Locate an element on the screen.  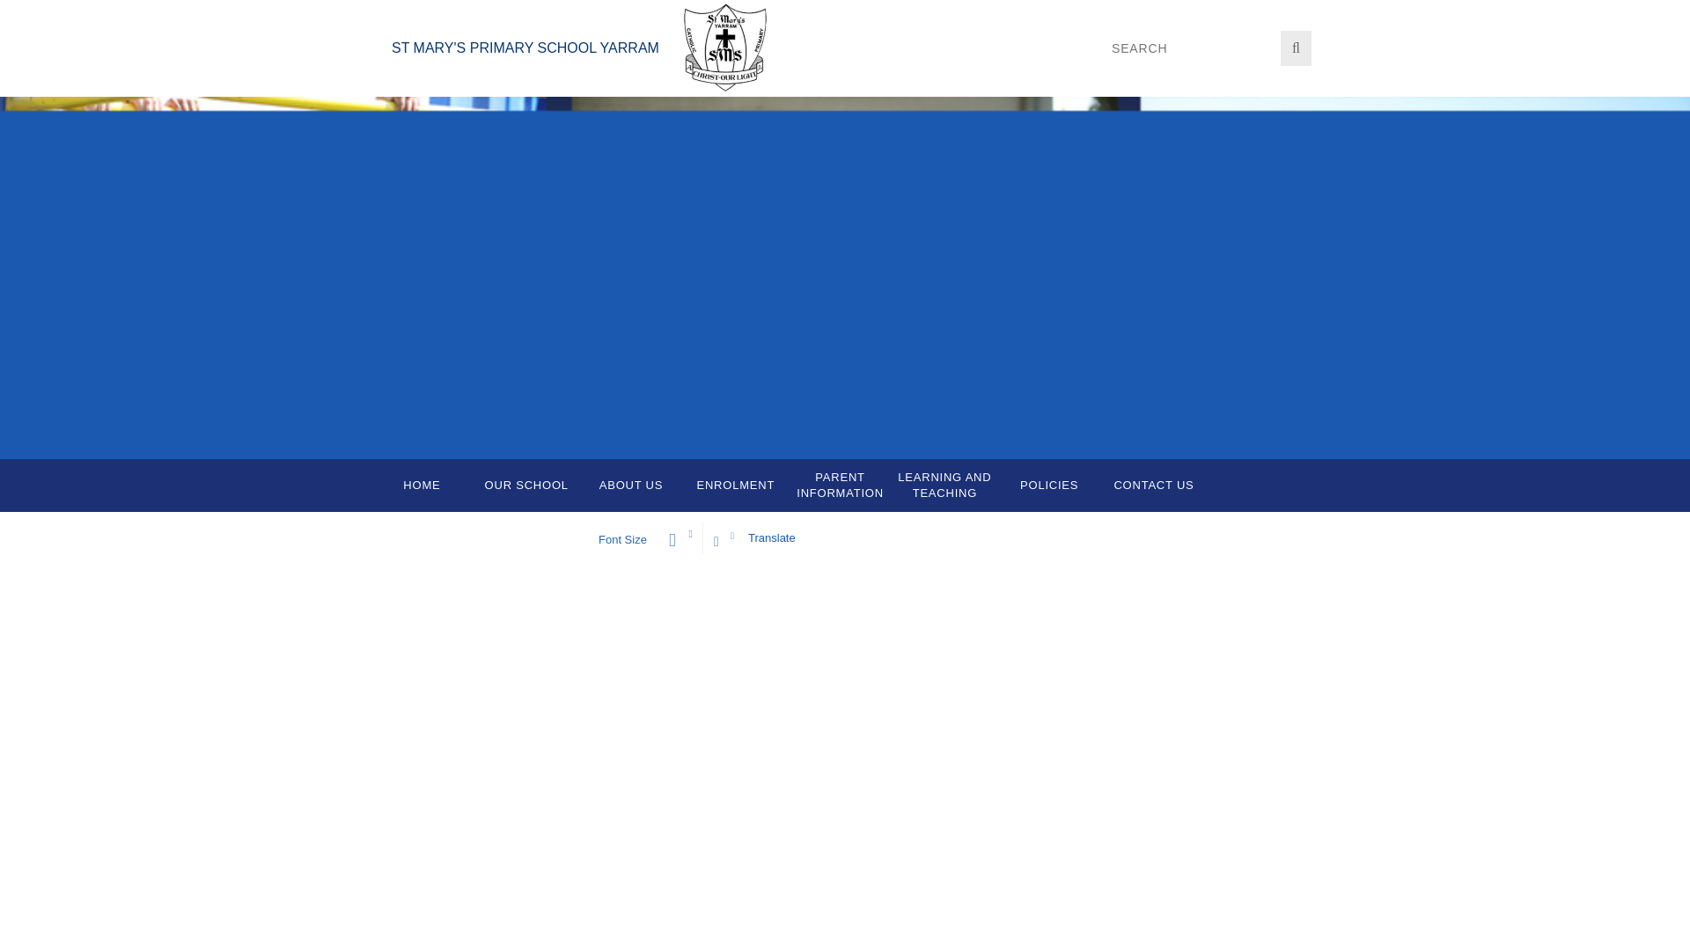
Parent Information is located at coordinates (840, 486).